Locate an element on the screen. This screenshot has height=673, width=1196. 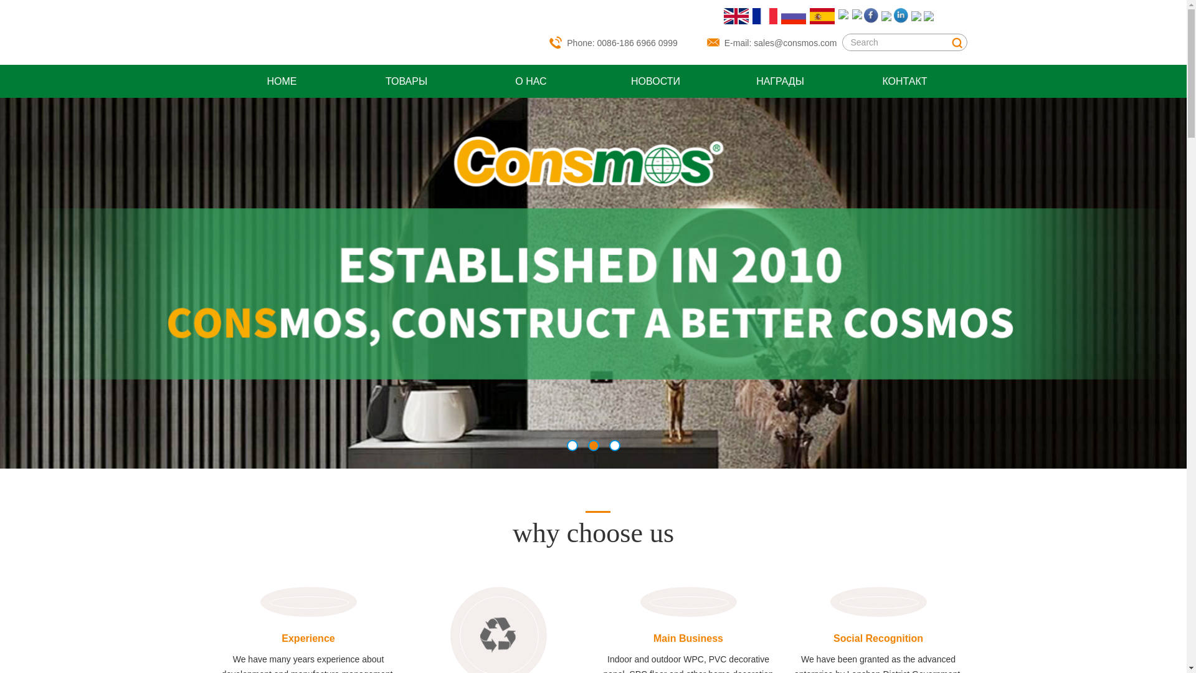
Social Recognition is located at coordinates (878, 639).